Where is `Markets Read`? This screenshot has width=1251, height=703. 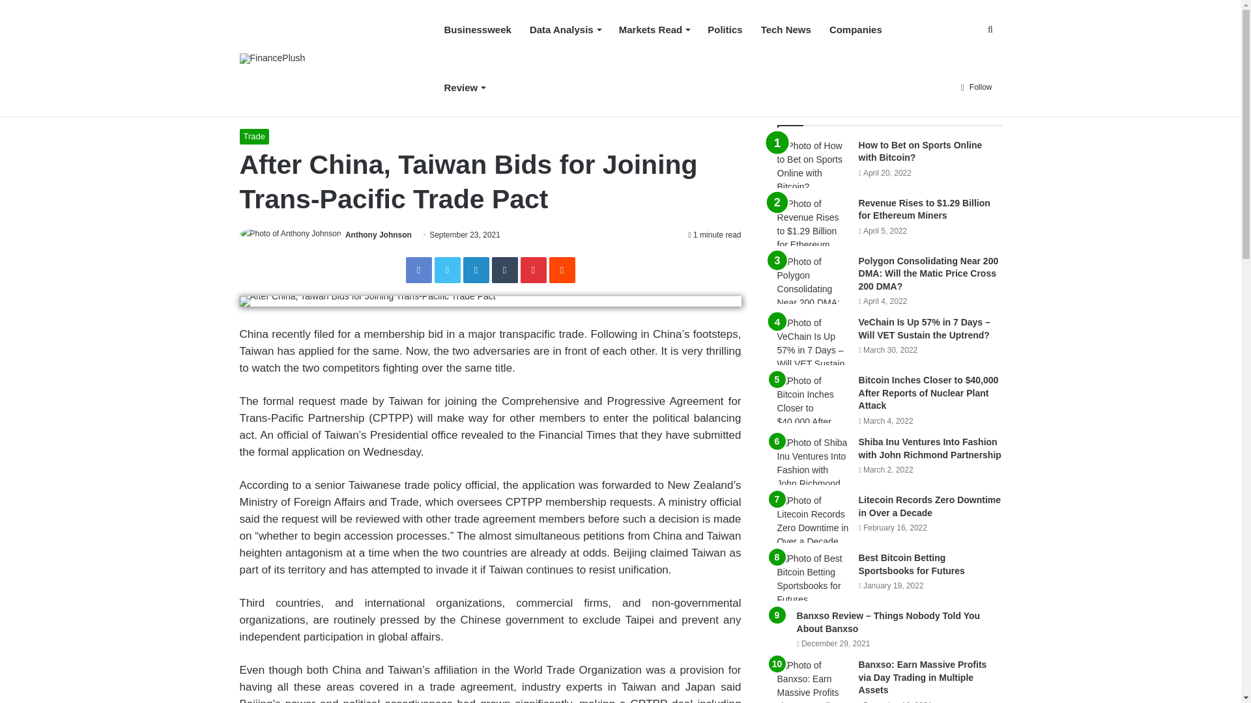 Markets Read is located at coordinates (654, 29).